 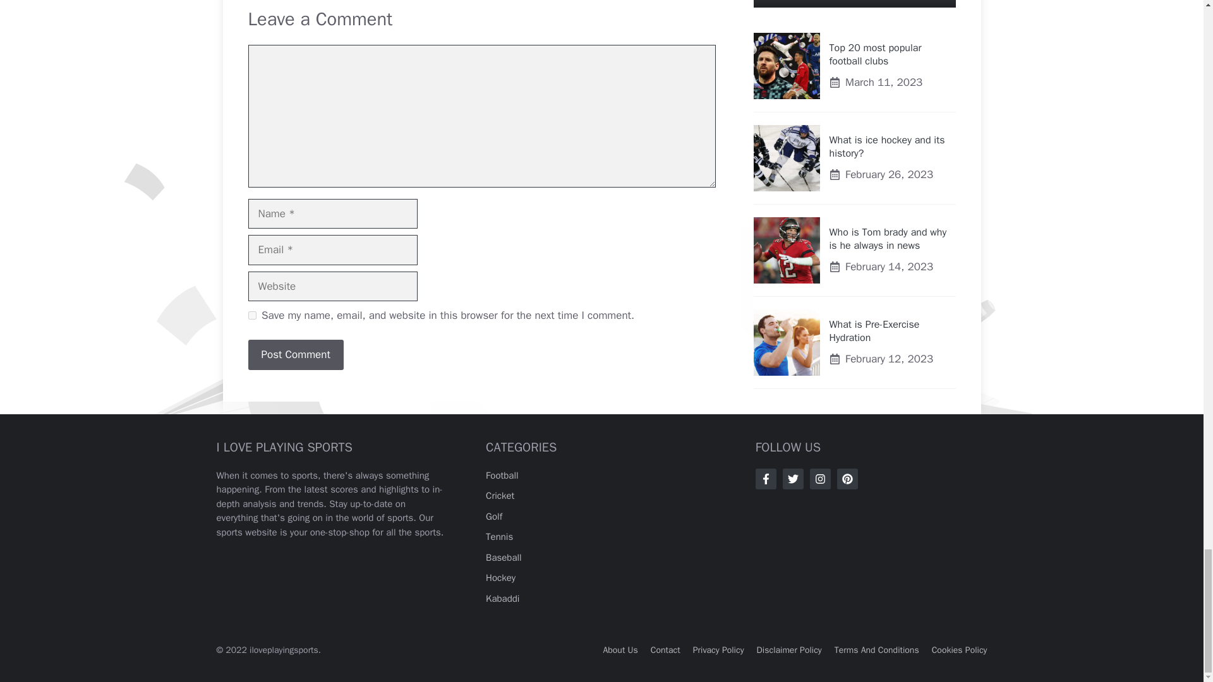 I want to click on Kabaddi, so click(x=502, y=598).